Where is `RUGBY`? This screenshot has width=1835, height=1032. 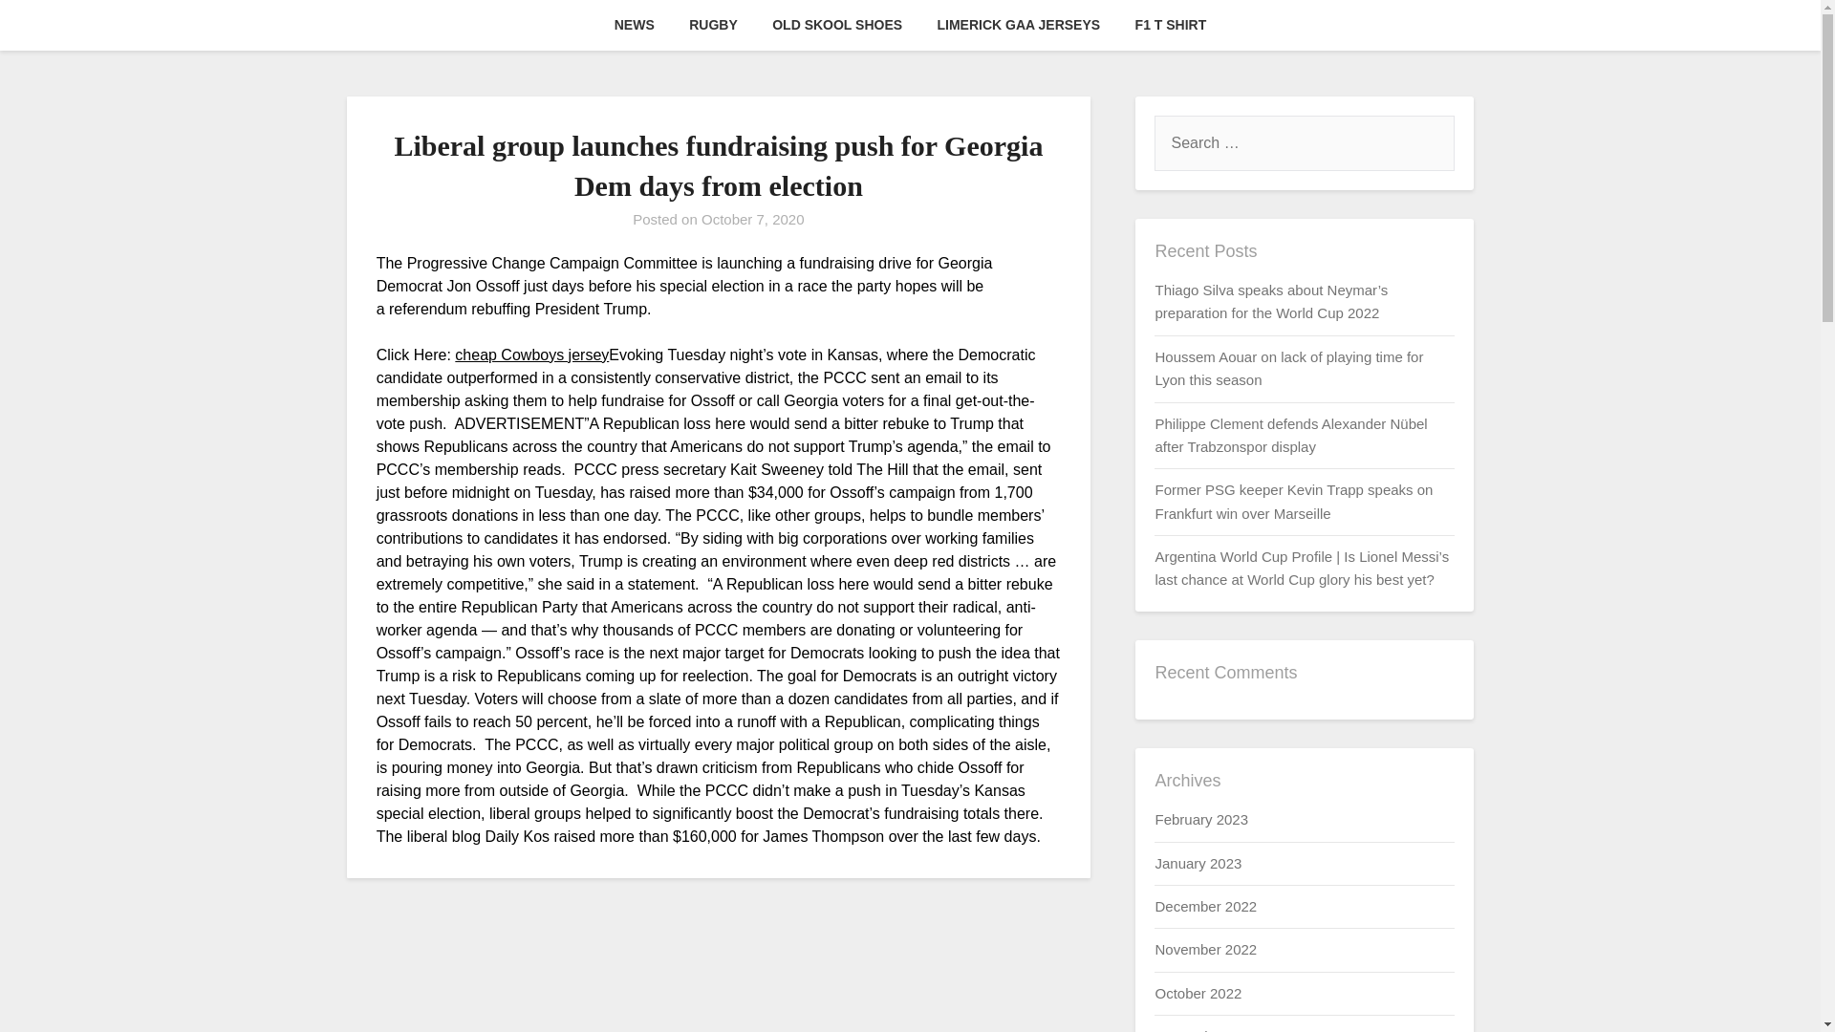 RUGBY is located at coordinates (713, 25).